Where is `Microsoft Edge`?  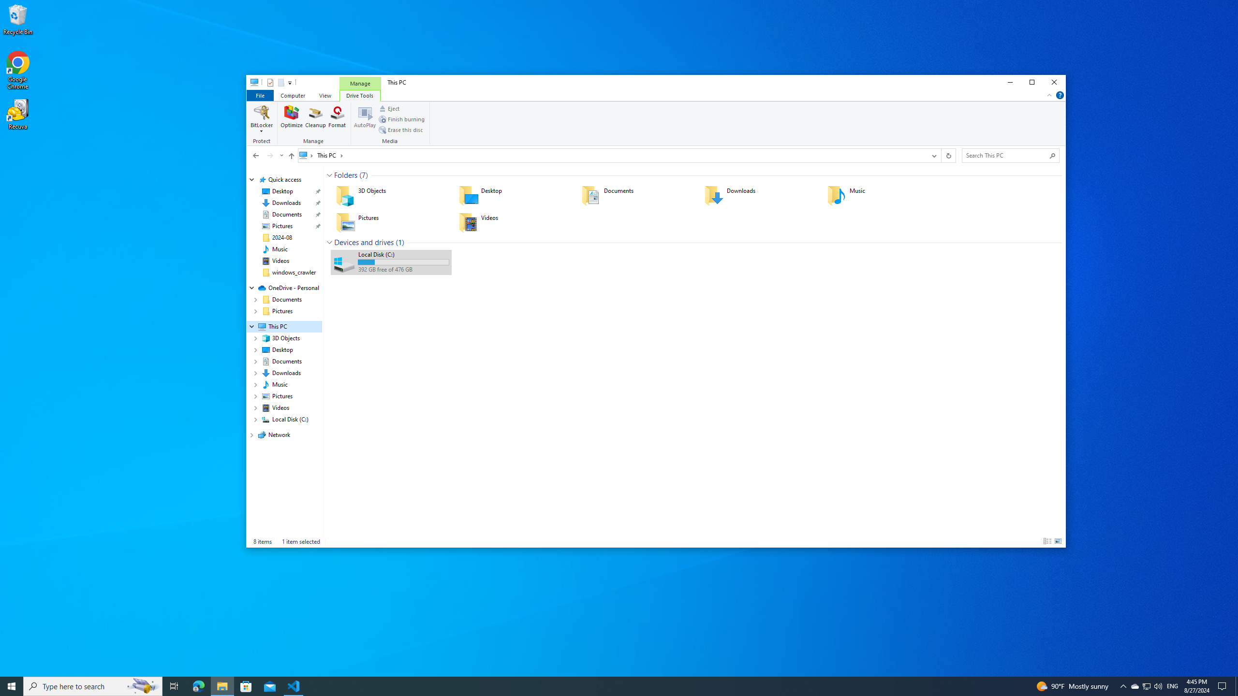
Microsoft Edge is located at coordinates (198, 686).